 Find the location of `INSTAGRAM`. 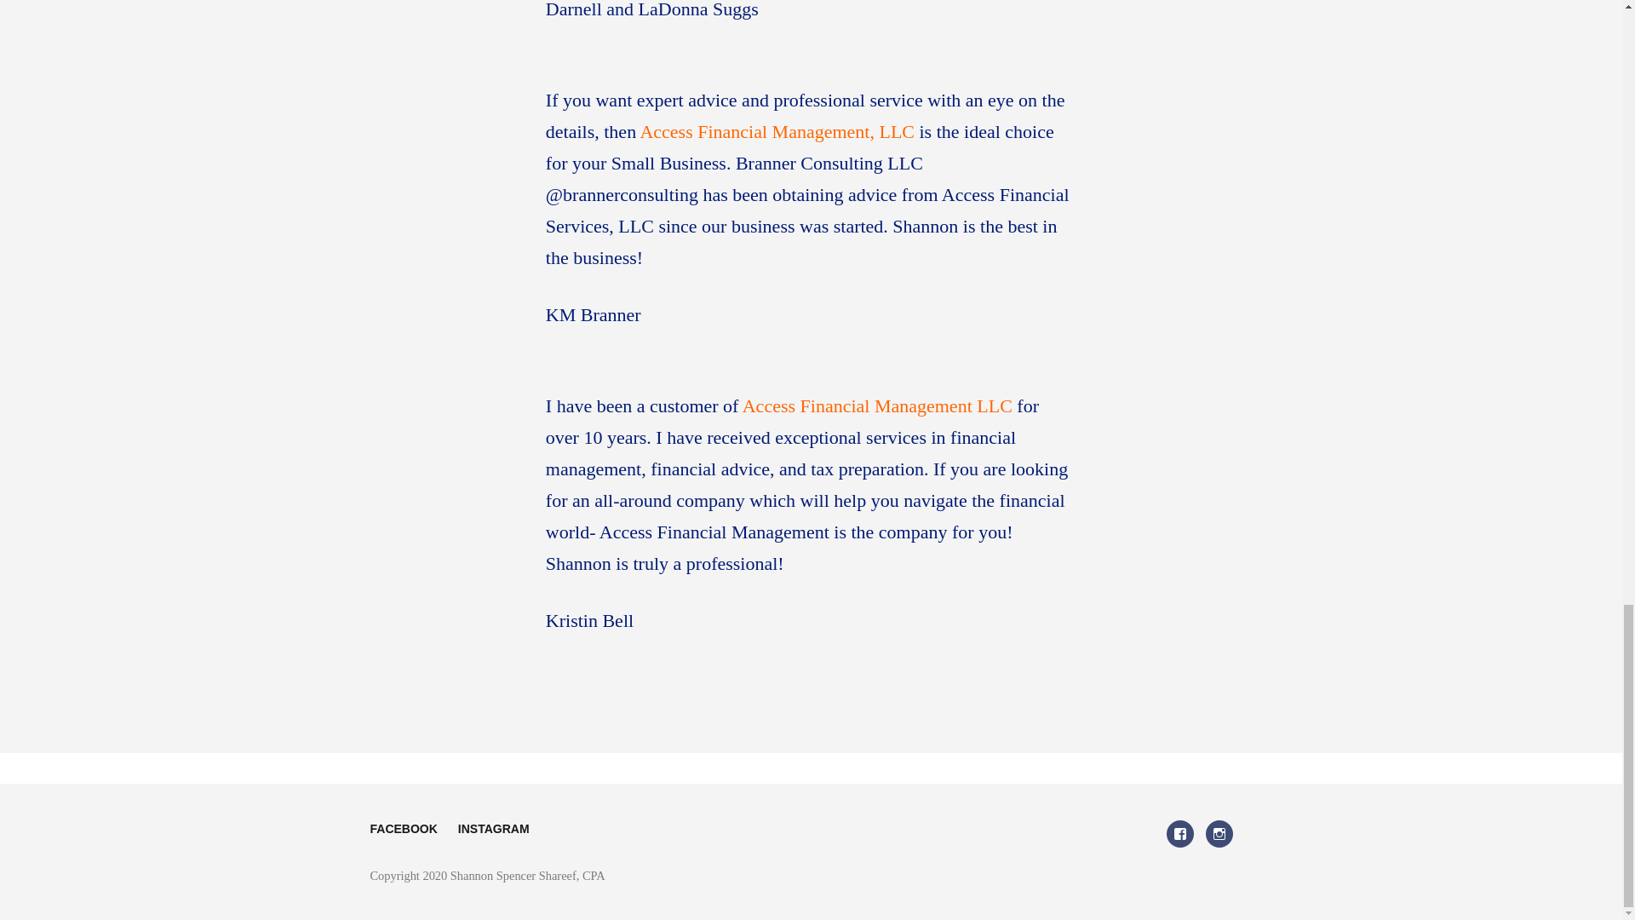

INSTAGRAM is located at coordinates (494, 828).